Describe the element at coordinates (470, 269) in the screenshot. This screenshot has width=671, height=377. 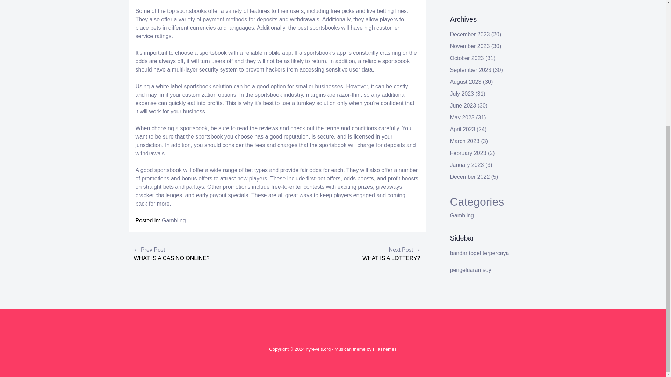
I see `pengeluaran sdy` at that location.